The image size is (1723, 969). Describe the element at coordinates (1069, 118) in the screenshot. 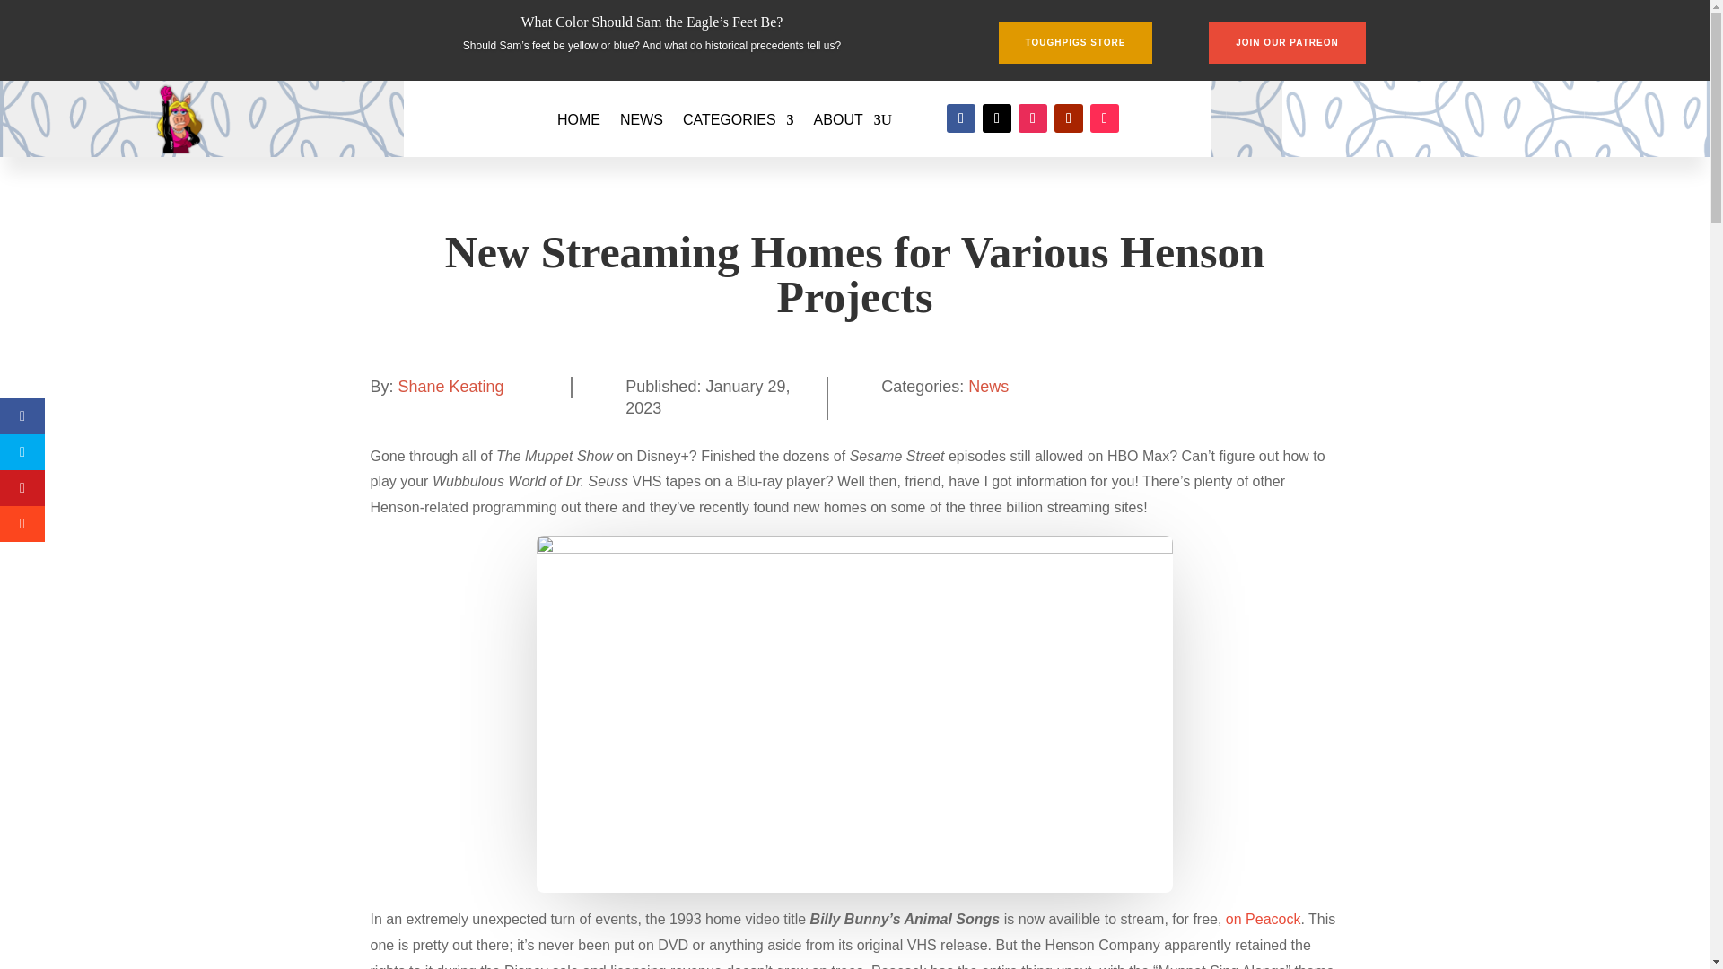

I see `Follow on Youtube` at that location.